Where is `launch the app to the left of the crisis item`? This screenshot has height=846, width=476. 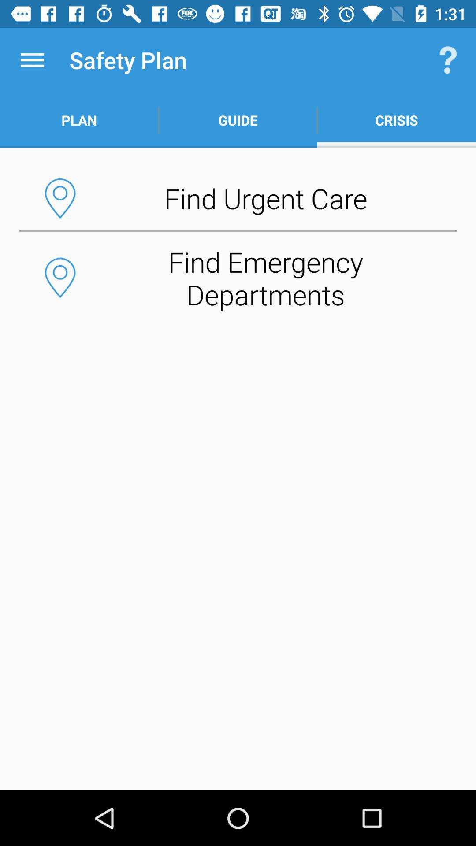 launch the app to the left of the crisis item is located at coordinates (238, 120).